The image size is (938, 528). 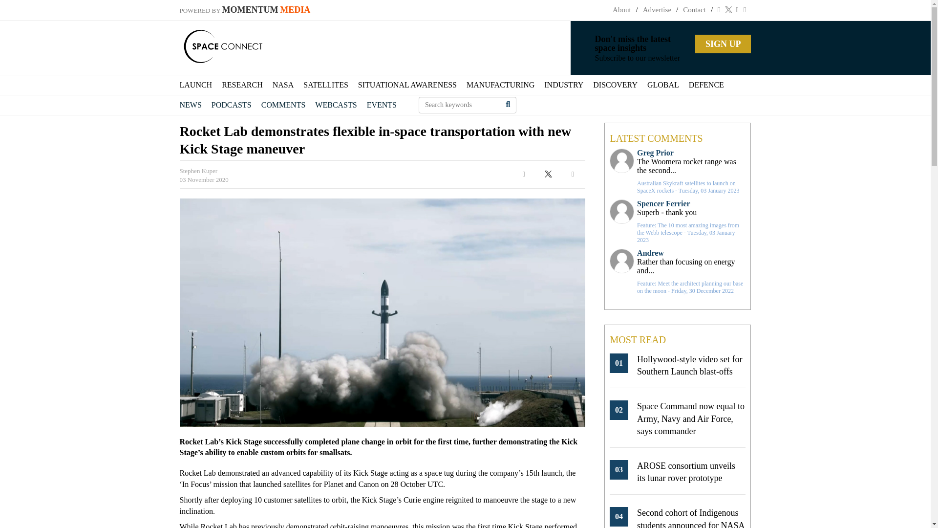 What do you see at coordinates (694, 10) in the screenshot?
I see `Contact` at bounding box center [694, 10].